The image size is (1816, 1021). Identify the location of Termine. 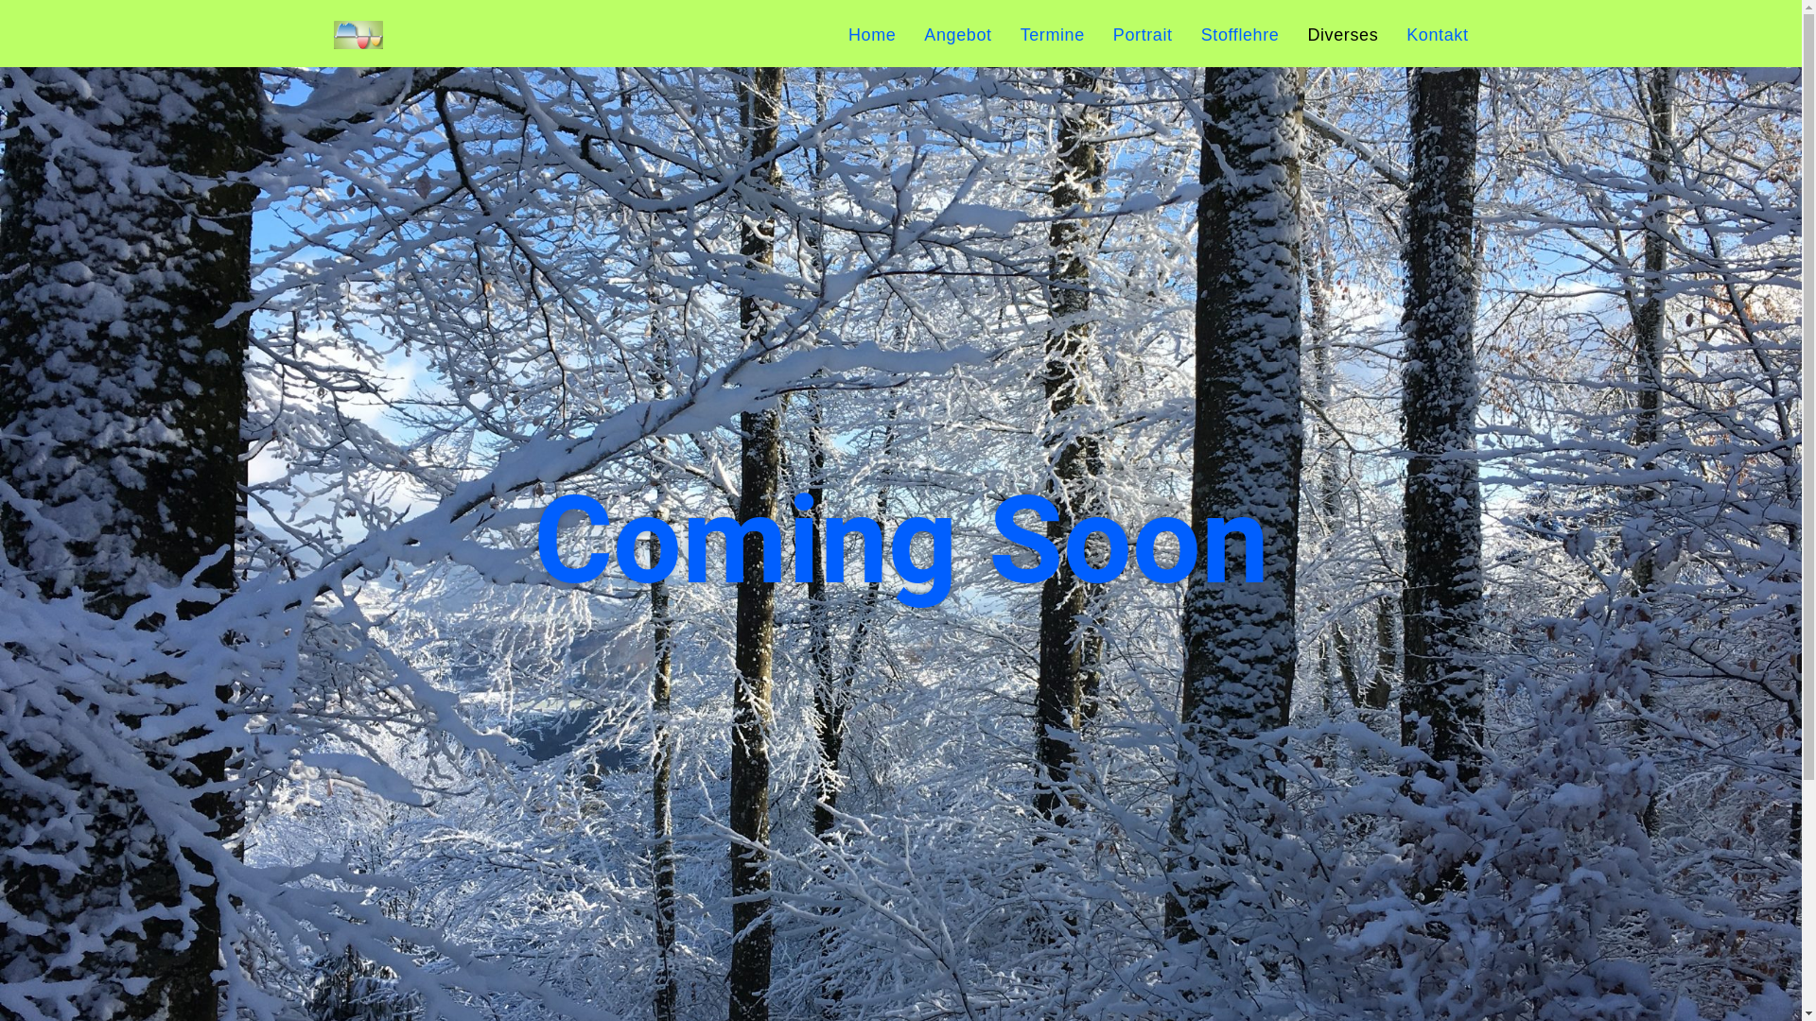
(1053, 35).